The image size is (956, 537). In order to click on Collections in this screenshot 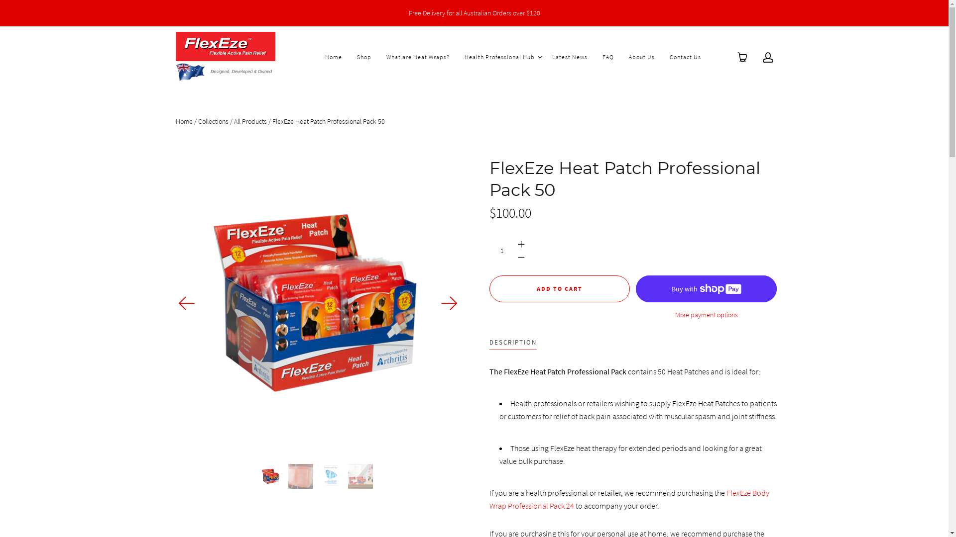, I will do `click(213, 121)`.